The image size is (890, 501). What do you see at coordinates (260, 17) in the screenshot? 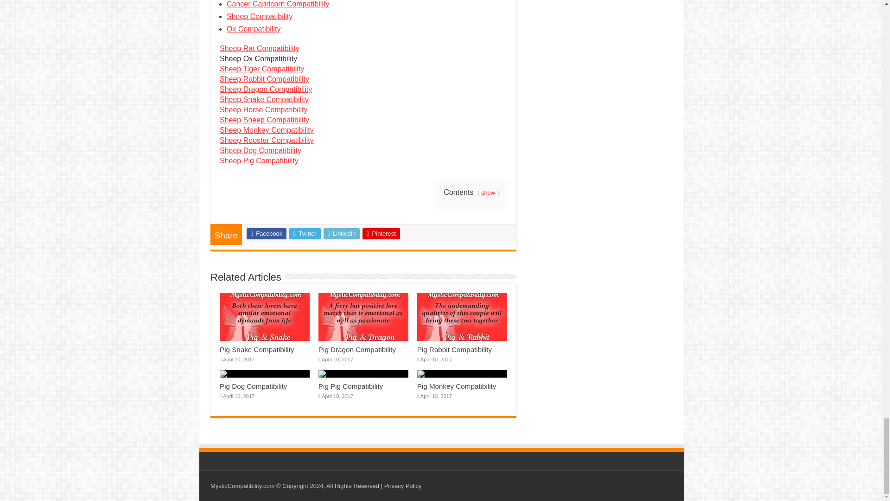
I see `Sheep Compatibility` at bounding box center [260, 17].